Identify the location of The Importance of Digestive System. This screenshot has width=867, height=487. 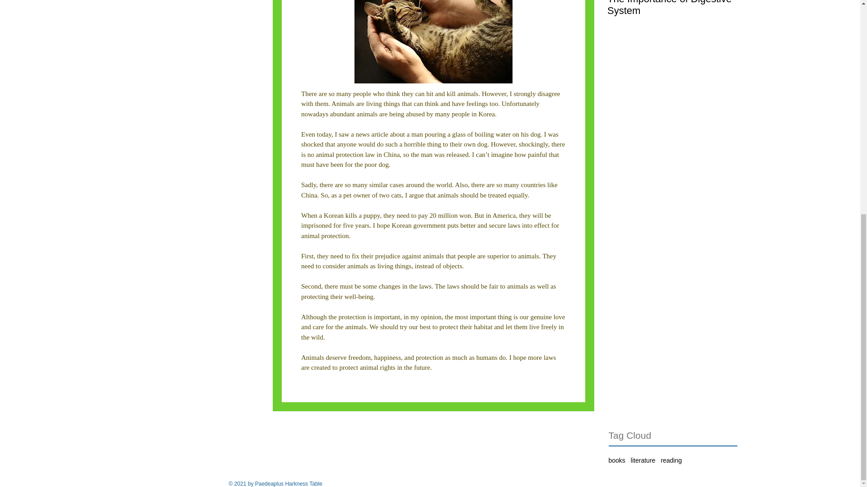
(671, 8).